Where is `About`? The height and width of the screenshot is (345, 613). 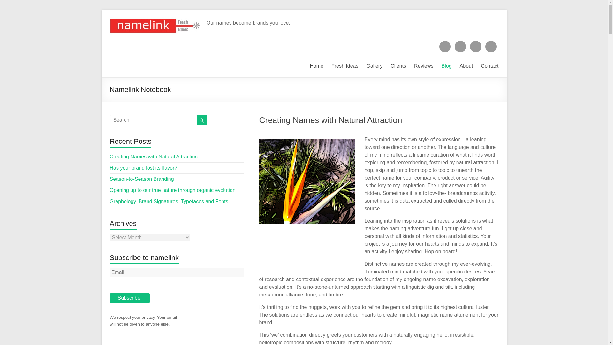
About is located at coordinates (466, 65).